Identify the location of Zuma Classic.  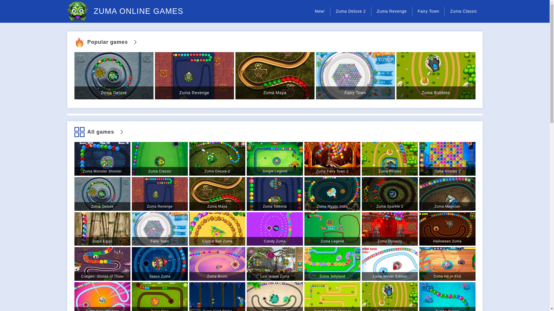
(463, 11).